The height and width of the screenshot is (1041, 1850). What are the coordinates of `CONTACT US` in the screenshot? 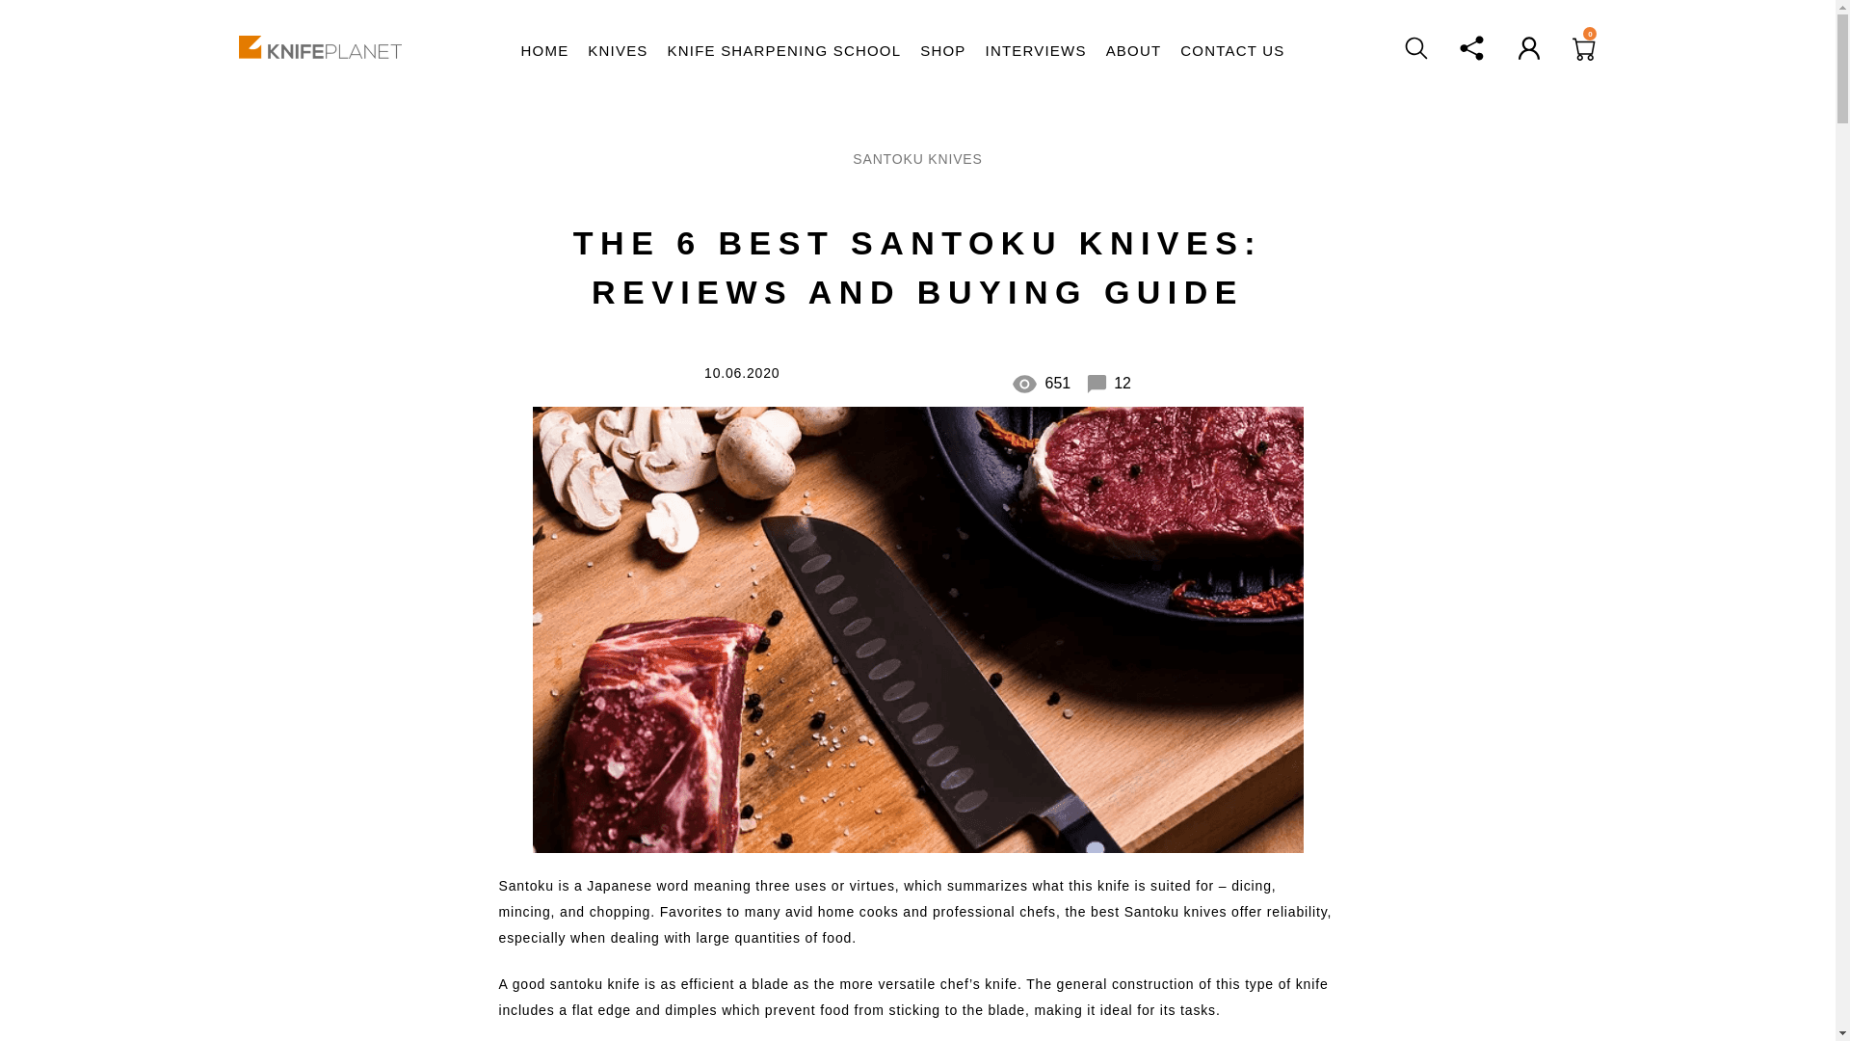 It's located at (1231, 51).